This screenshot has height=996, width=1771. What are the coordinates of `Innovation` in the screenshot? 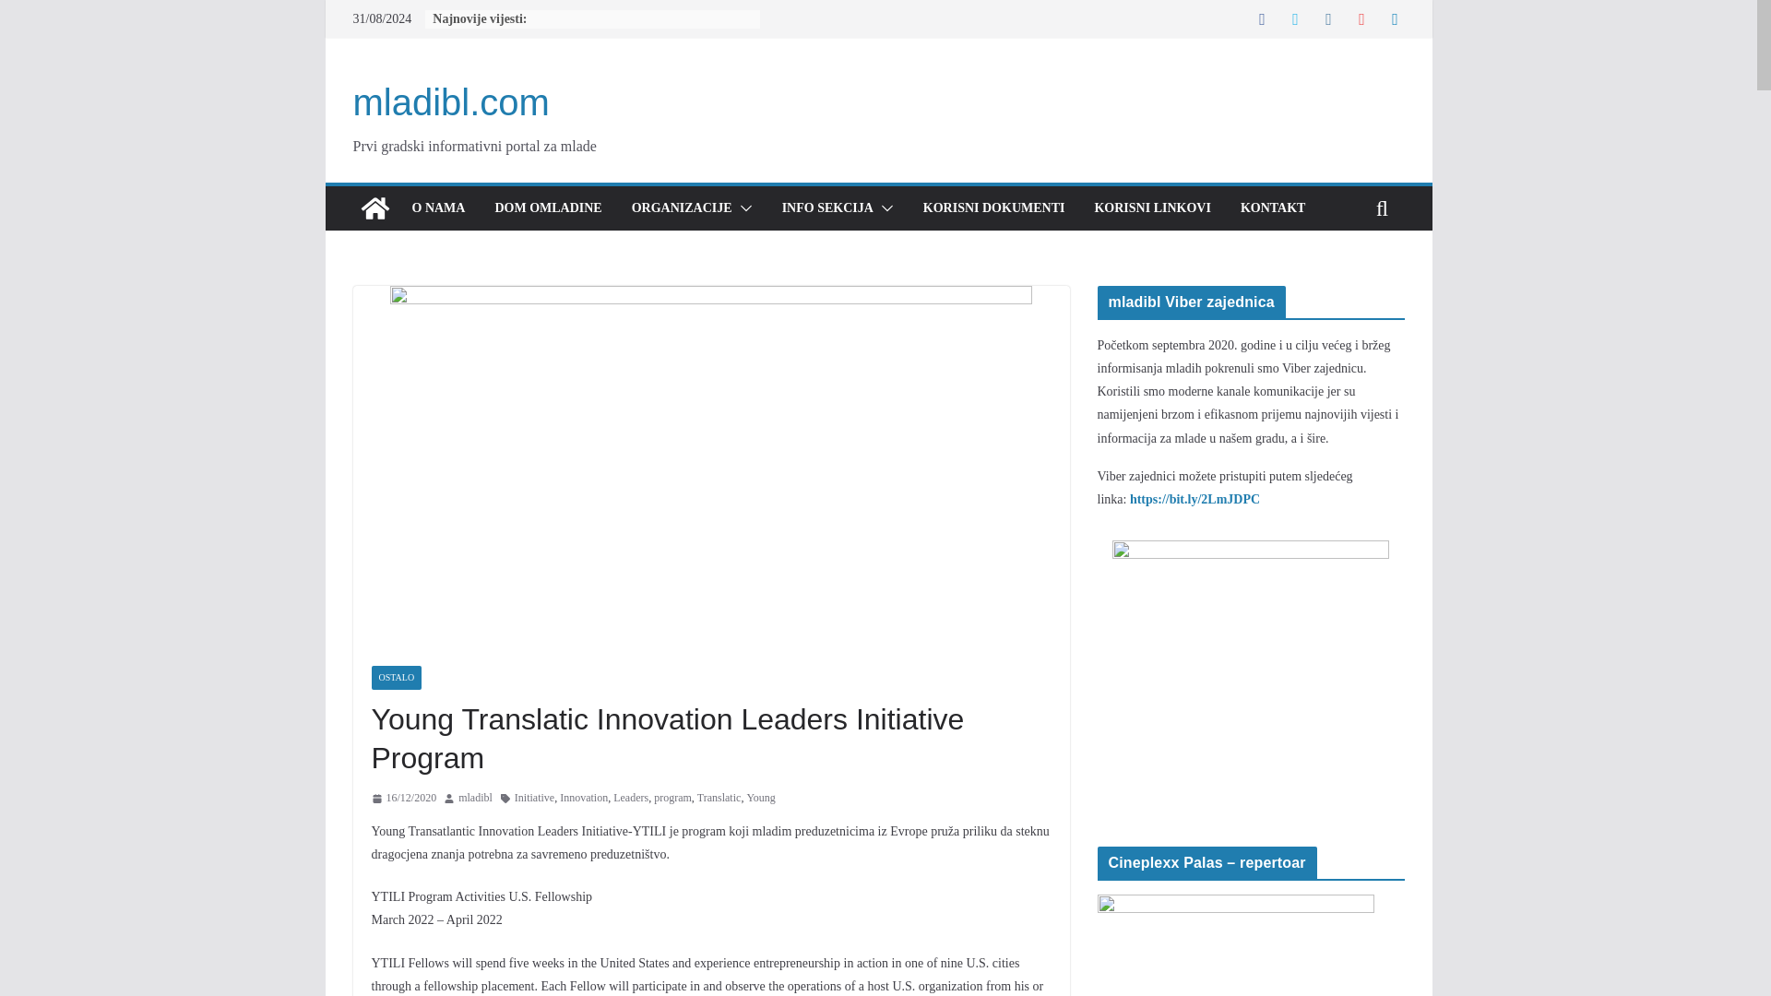 It's located at (583, 799).